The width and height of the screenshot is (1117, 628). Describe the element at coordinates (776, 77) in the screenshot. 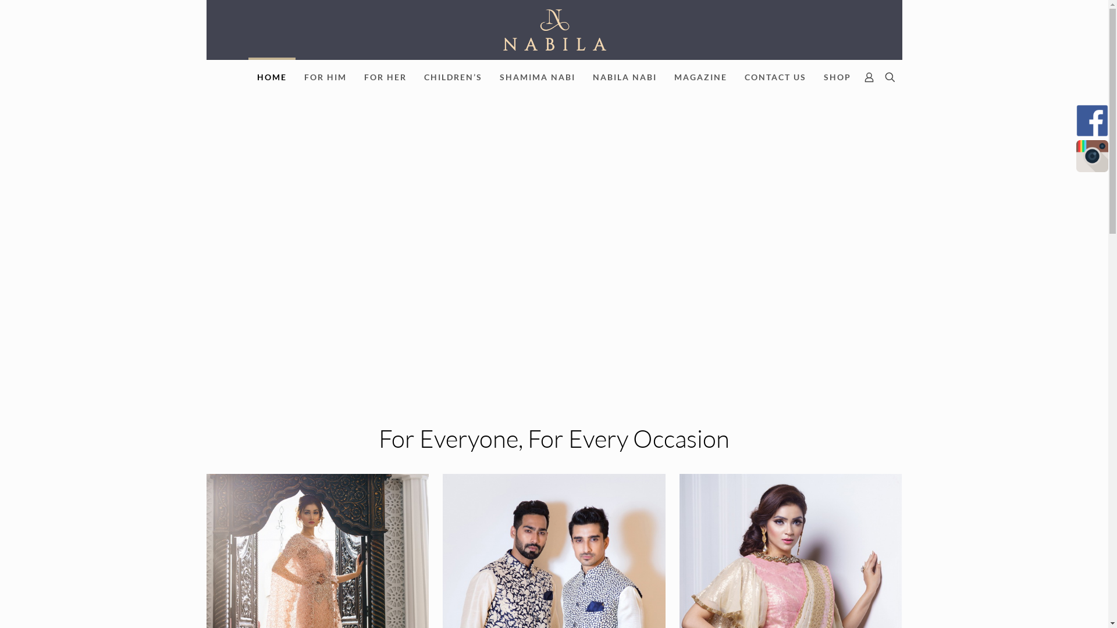

I see `CONTACT US` at that location.